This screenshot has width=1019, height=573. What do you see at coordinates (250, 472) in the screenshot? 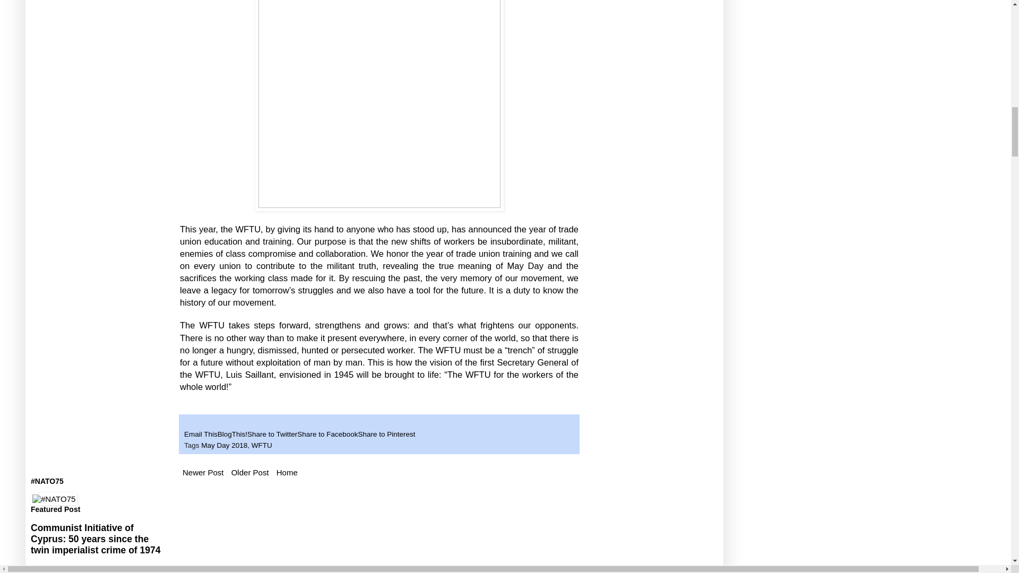
I see `Older Post` at bounding box center [250, 472].